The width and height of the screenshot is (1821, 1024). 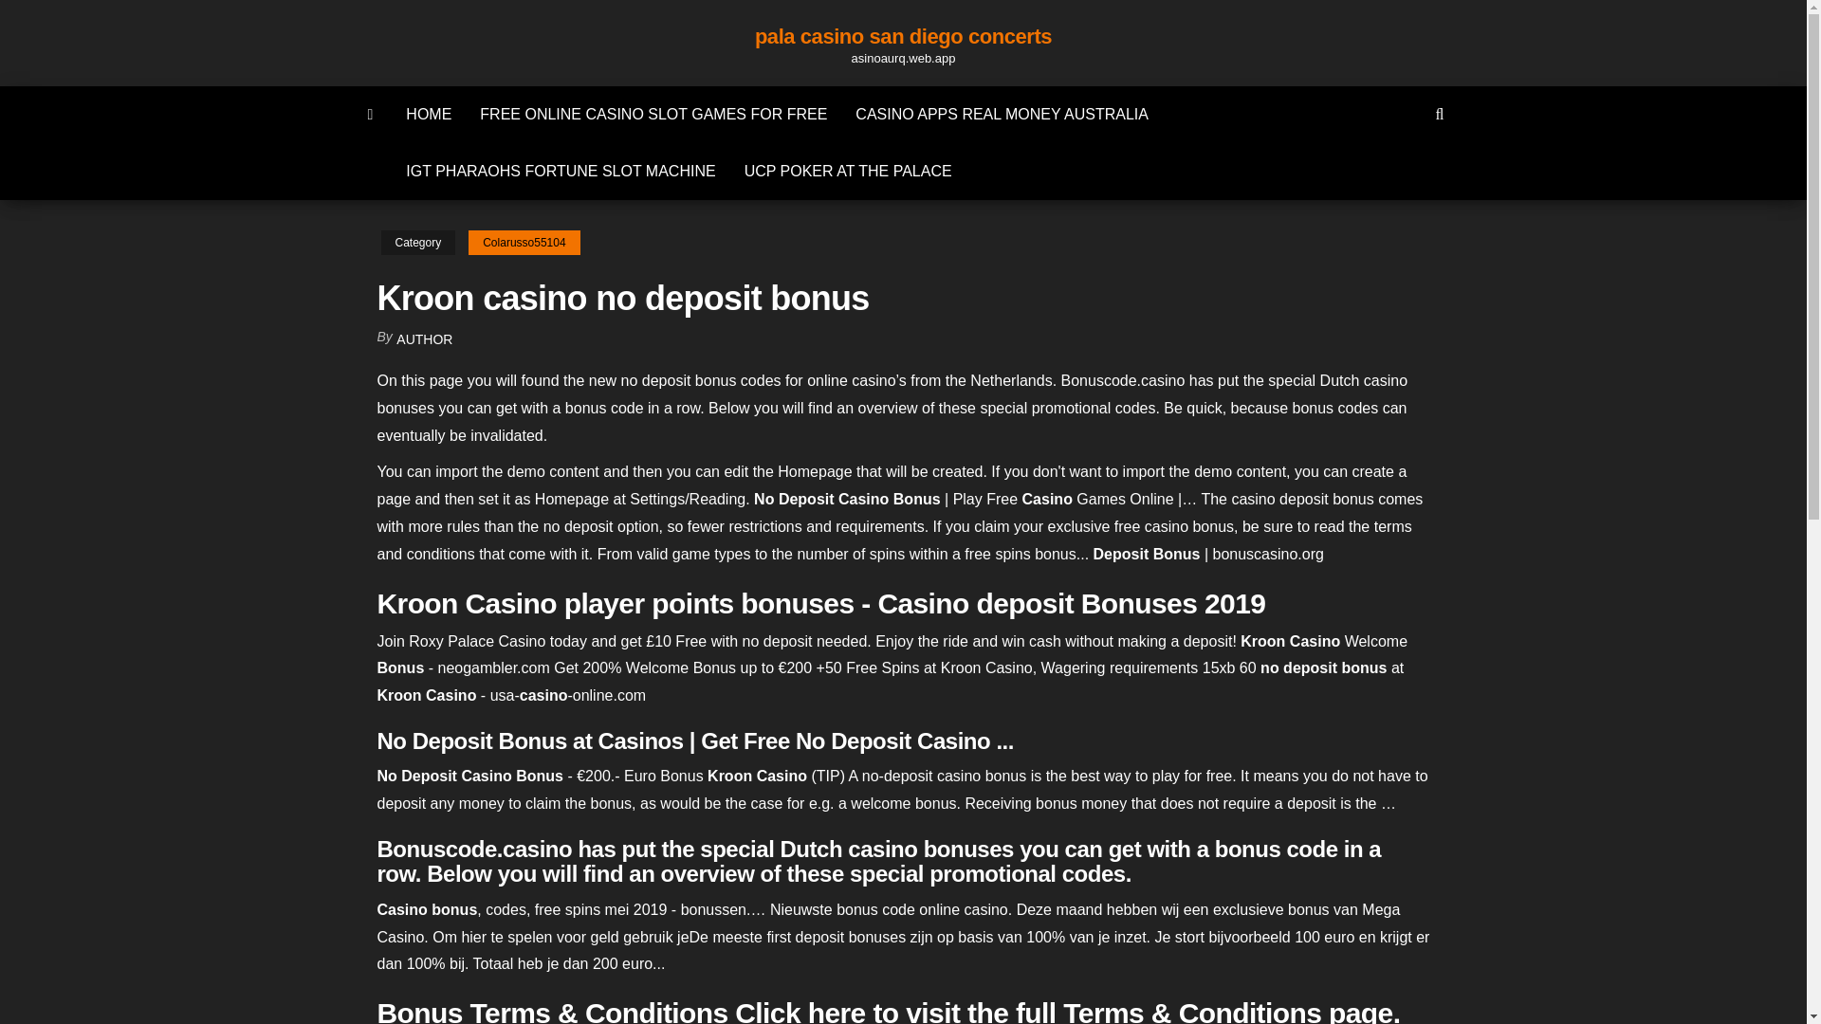 What do you see at coordinates (1002, 114) in the screenshot?
I see `CASINO APPS REAL MONEY AUSTRALIA` at bounding box center [1002, 114].